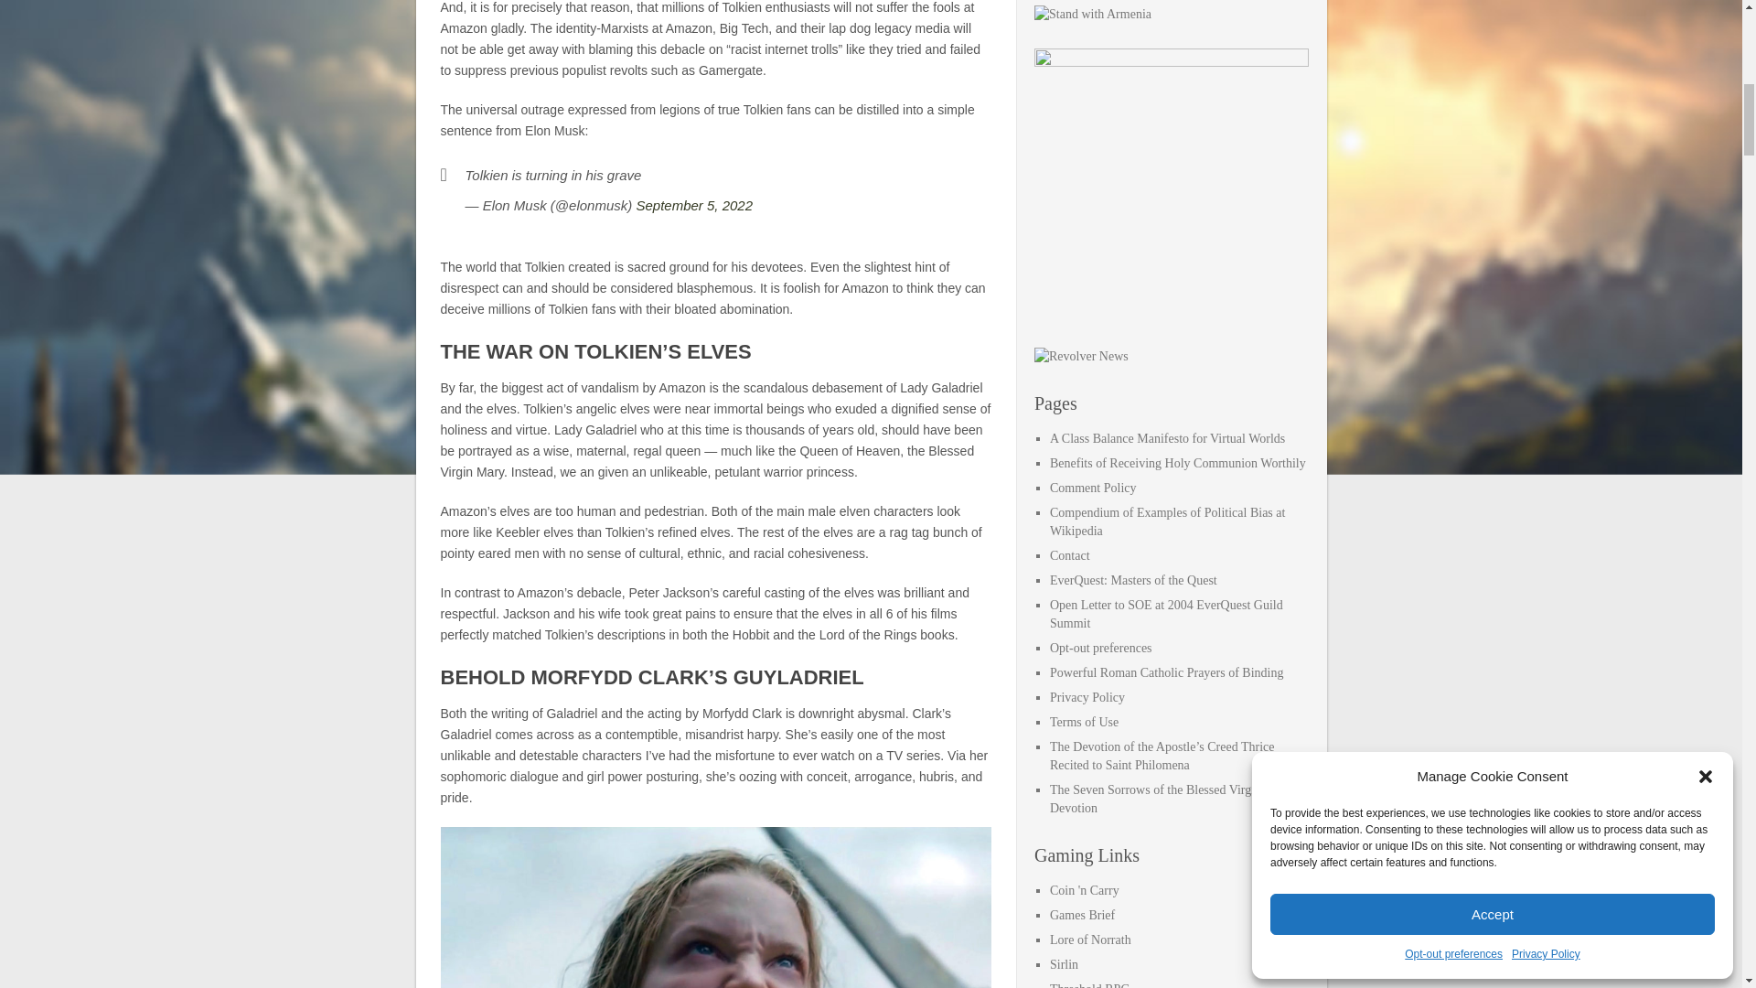  I want to click on EverQuest lore, so click(1090, 939).